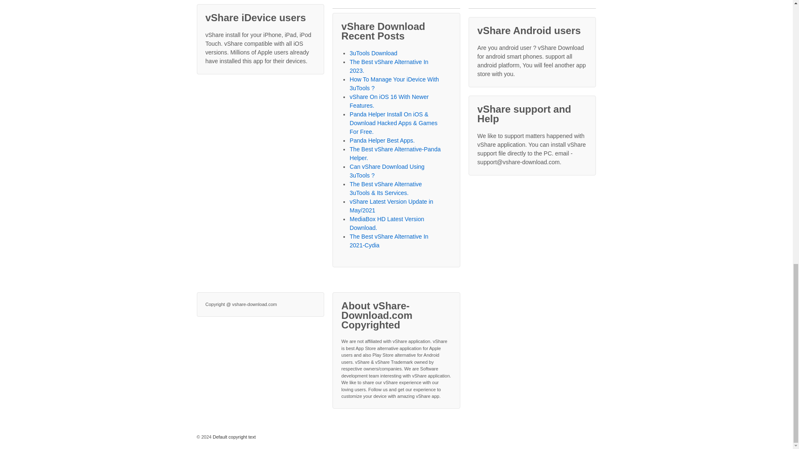 The height and width of the screenshot is (449, 799). I want to click on The Best vShare Alternative-Panda Helper., so click(395, 153).